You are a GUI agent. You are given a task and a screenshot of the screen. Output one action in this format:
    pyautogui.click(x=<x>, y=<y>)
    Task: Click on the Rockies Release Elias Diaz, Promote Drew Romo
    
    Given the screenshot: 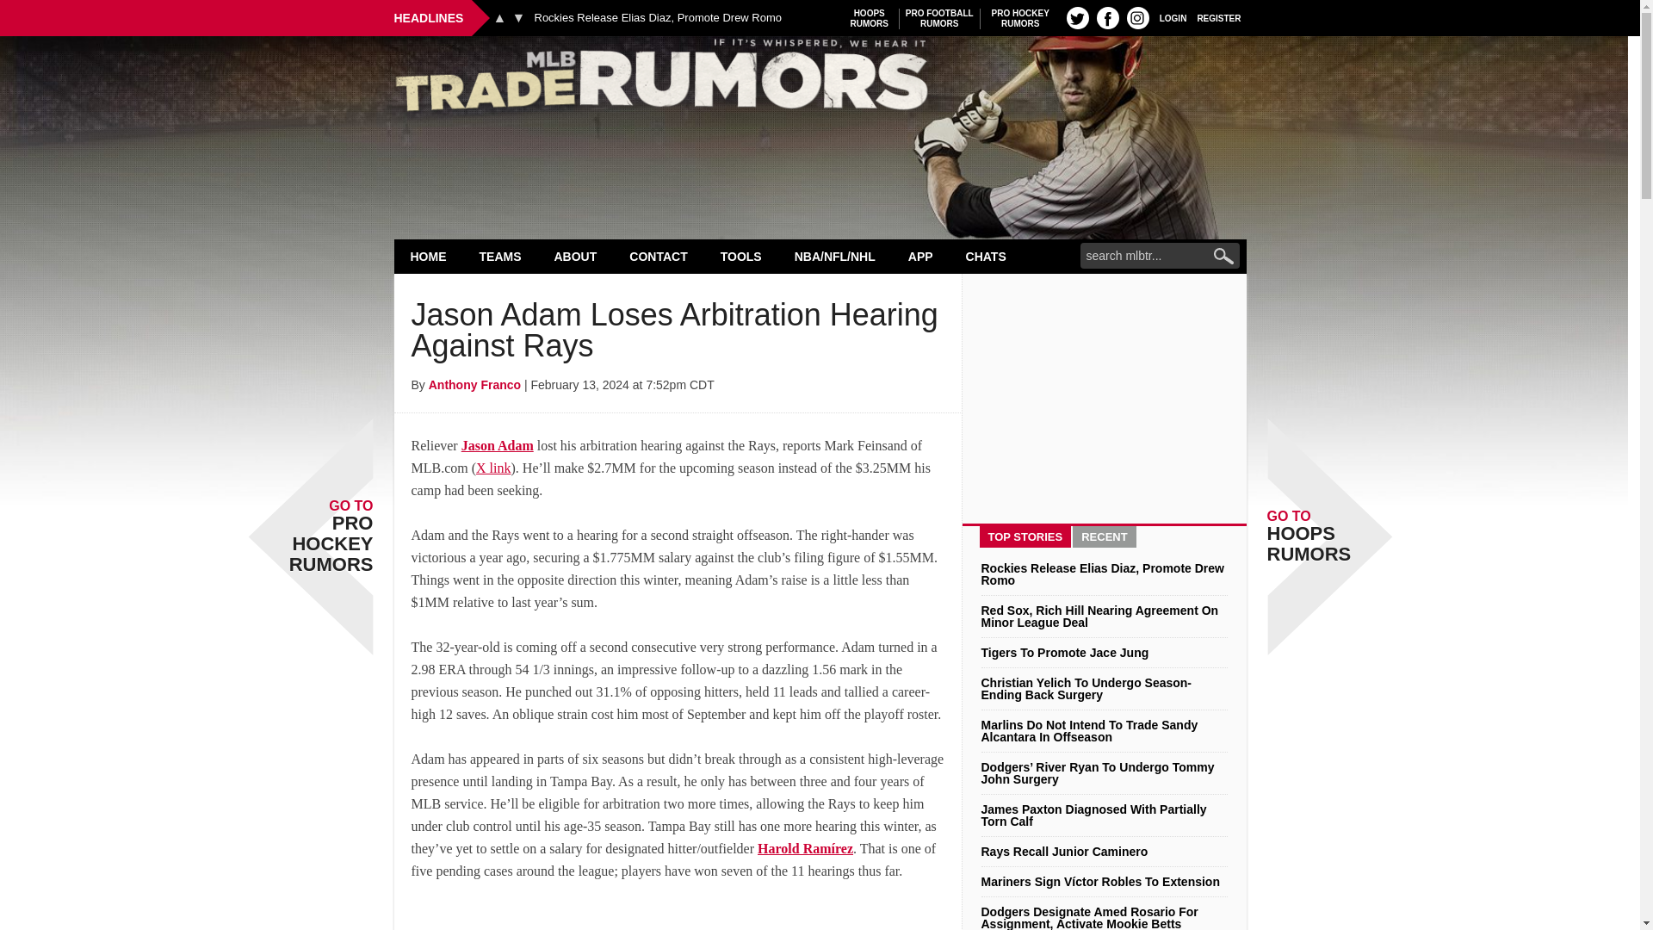 What is the action you would take?
    pyautogui.click(x=658, y=18)
    